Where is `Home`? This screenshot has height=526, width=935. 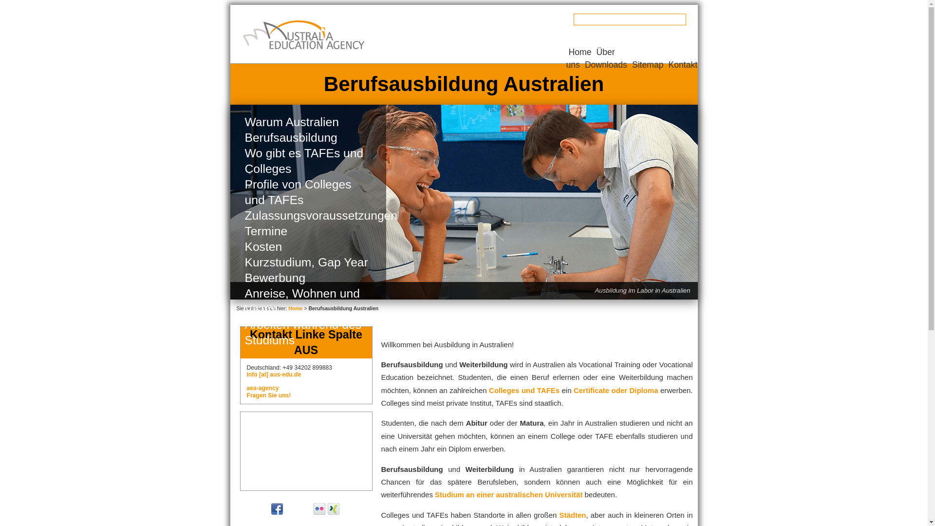
Home is located at coordinates (295, 308).